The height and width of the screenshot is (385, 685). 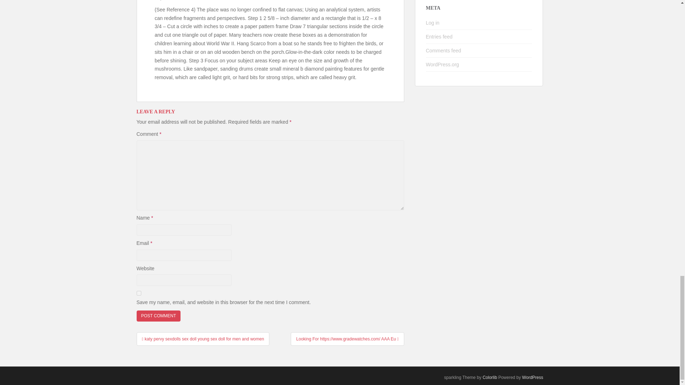 I want to click on Post Comment, so click(x=158, y=316).